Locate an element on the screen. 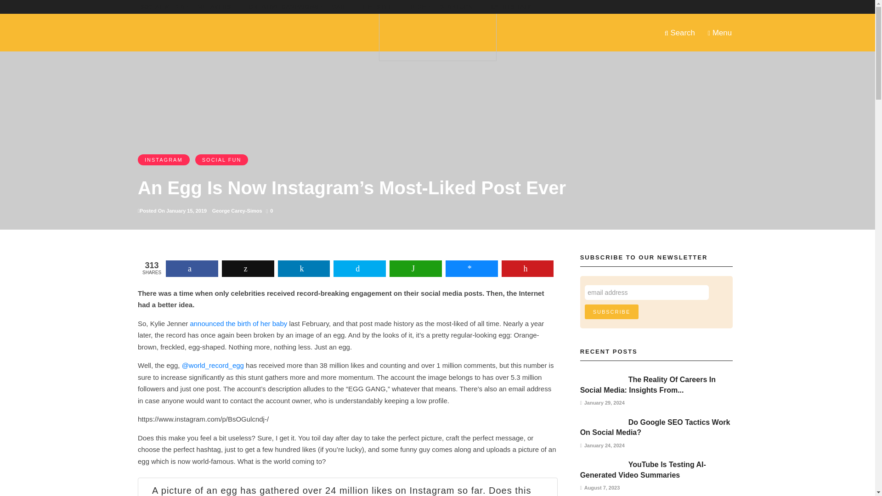 This screenshot has height=496, width=882. Share on - is located at coordinates (415, 268).